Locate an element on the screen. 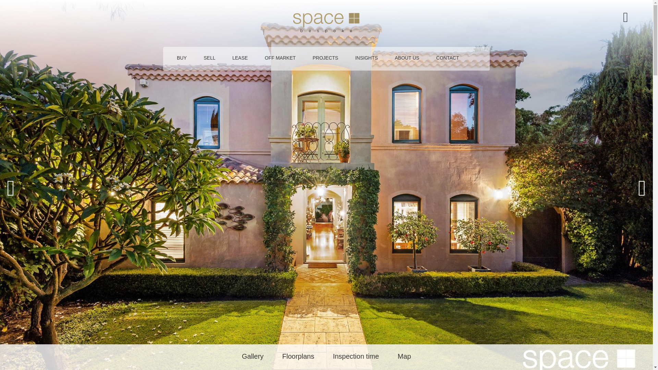 This screenshot has width=658, height=370. PROJECTS is located at coordinates (325, 61).